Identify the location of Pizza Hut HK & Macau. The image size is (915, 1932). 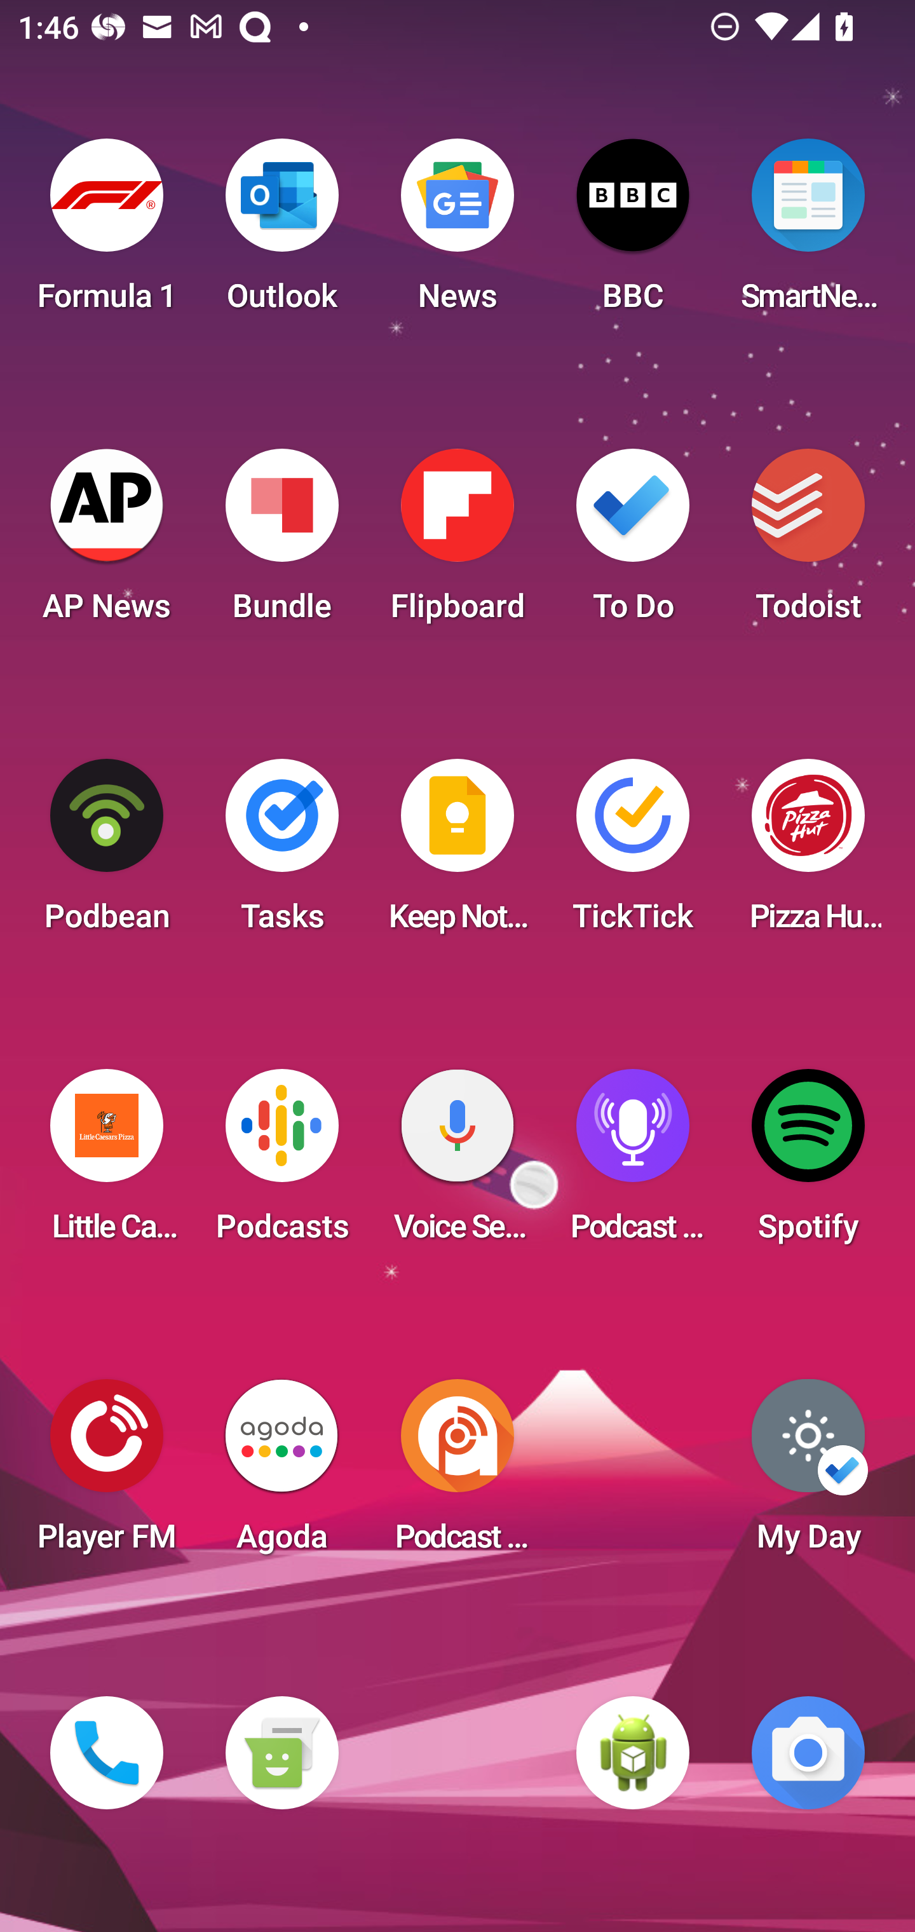
(808, 853).